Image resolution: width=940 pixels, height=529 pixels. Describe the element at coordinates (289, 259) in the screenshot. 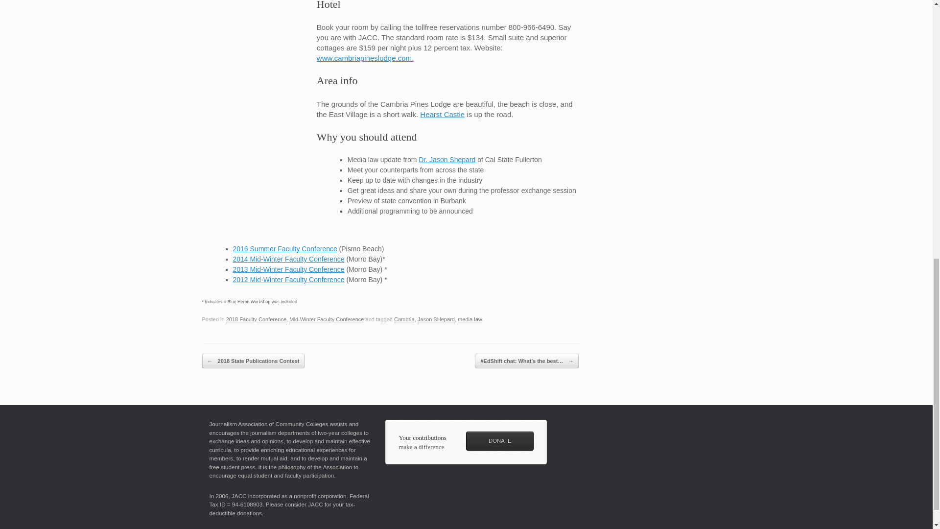

I see `2014 Mid-Winter Faculty Conference` at that location.